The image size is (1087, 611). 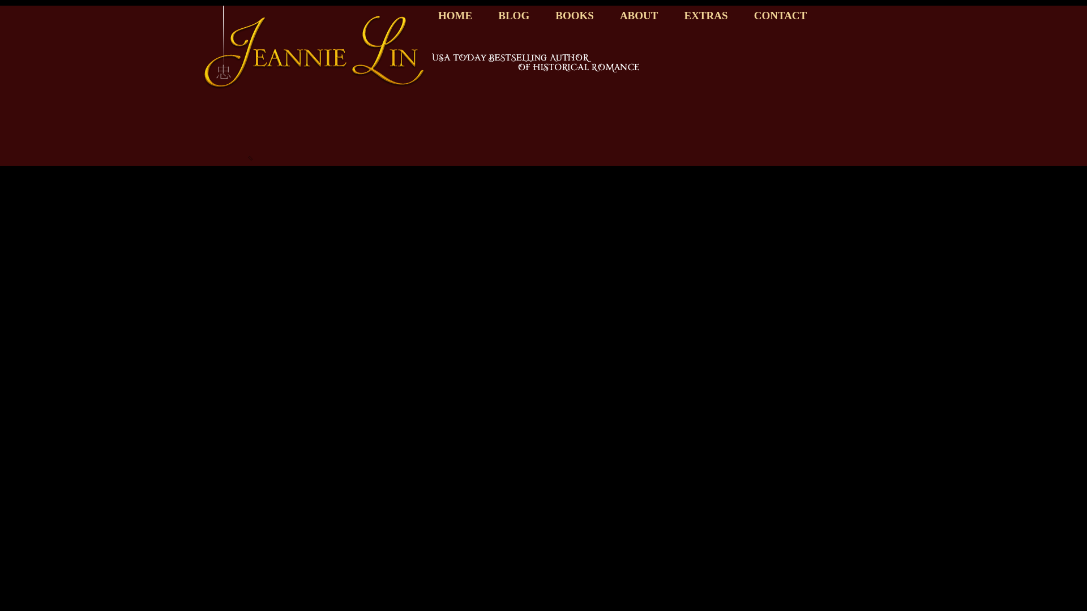 I want to click on EXTRAS, so click(x=705, y=16).